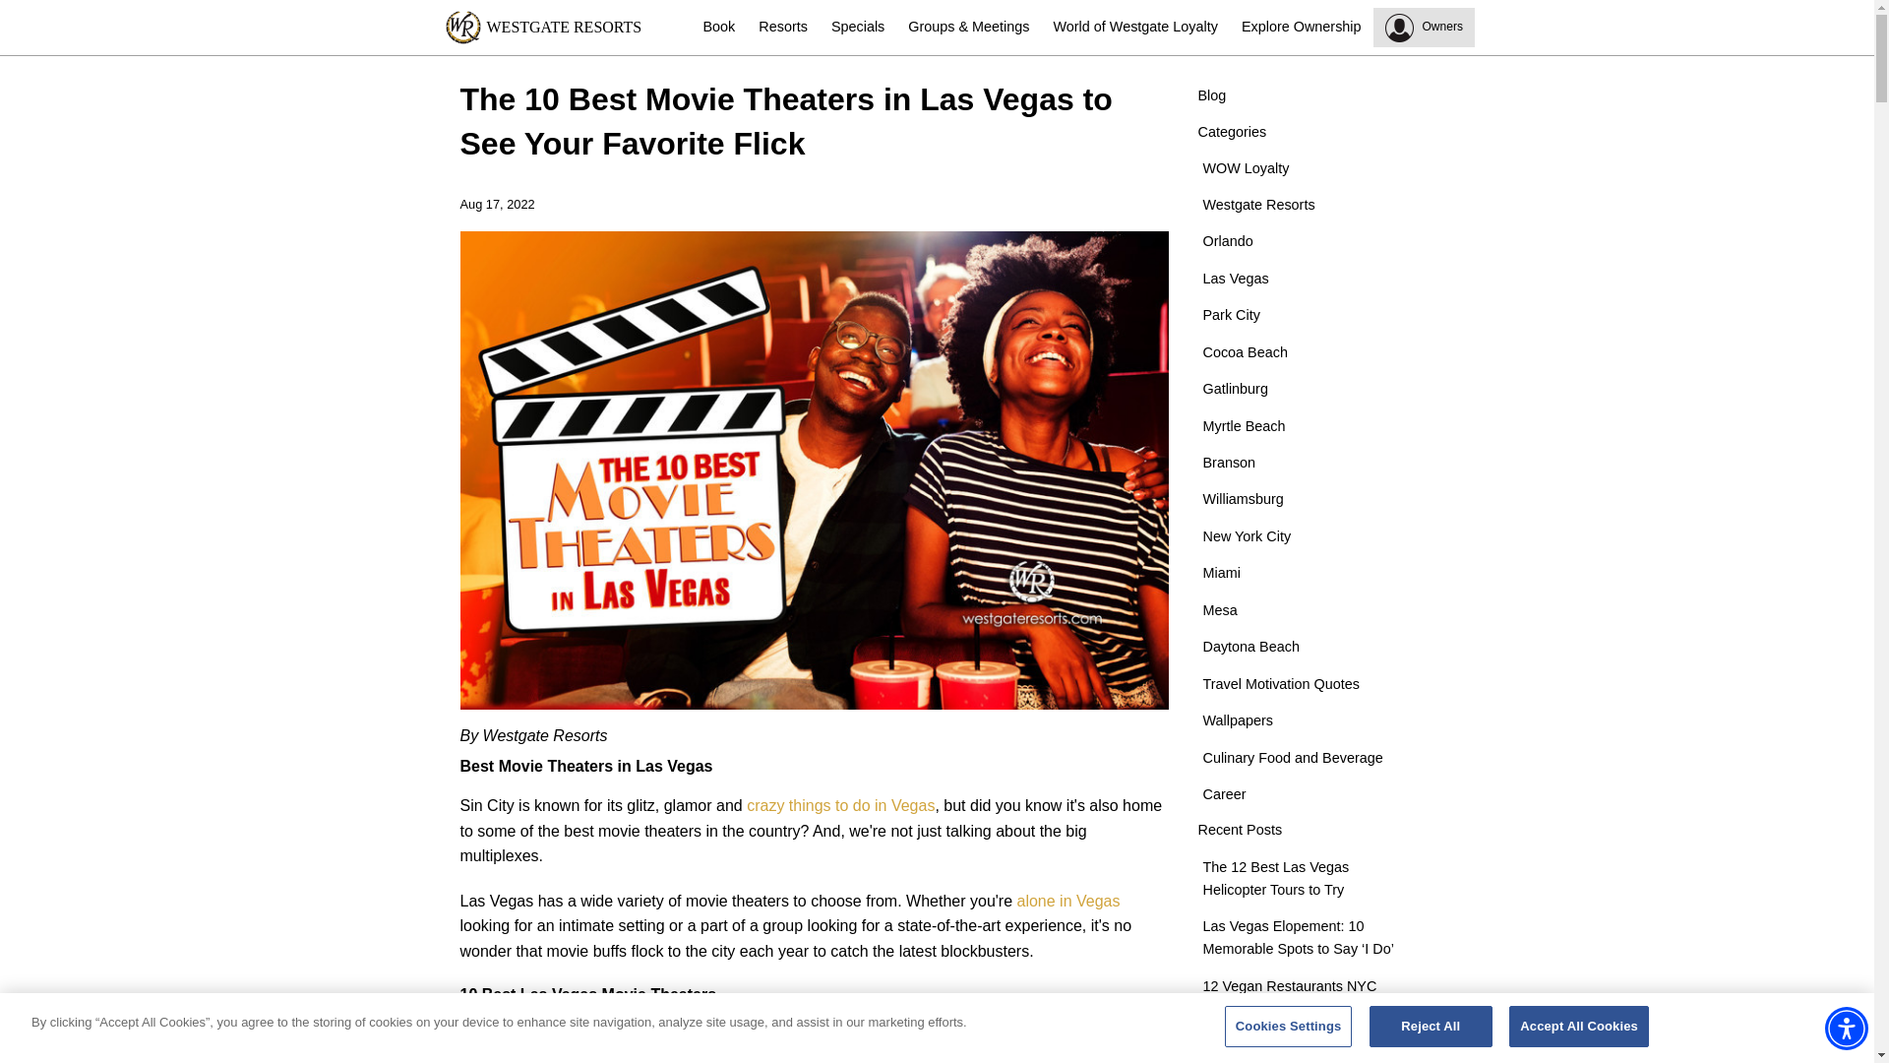 Image resolution: width=1889 pixels, height=1063 pixels. I want to click on WESTGATE RESORTS, so click(567, 28).